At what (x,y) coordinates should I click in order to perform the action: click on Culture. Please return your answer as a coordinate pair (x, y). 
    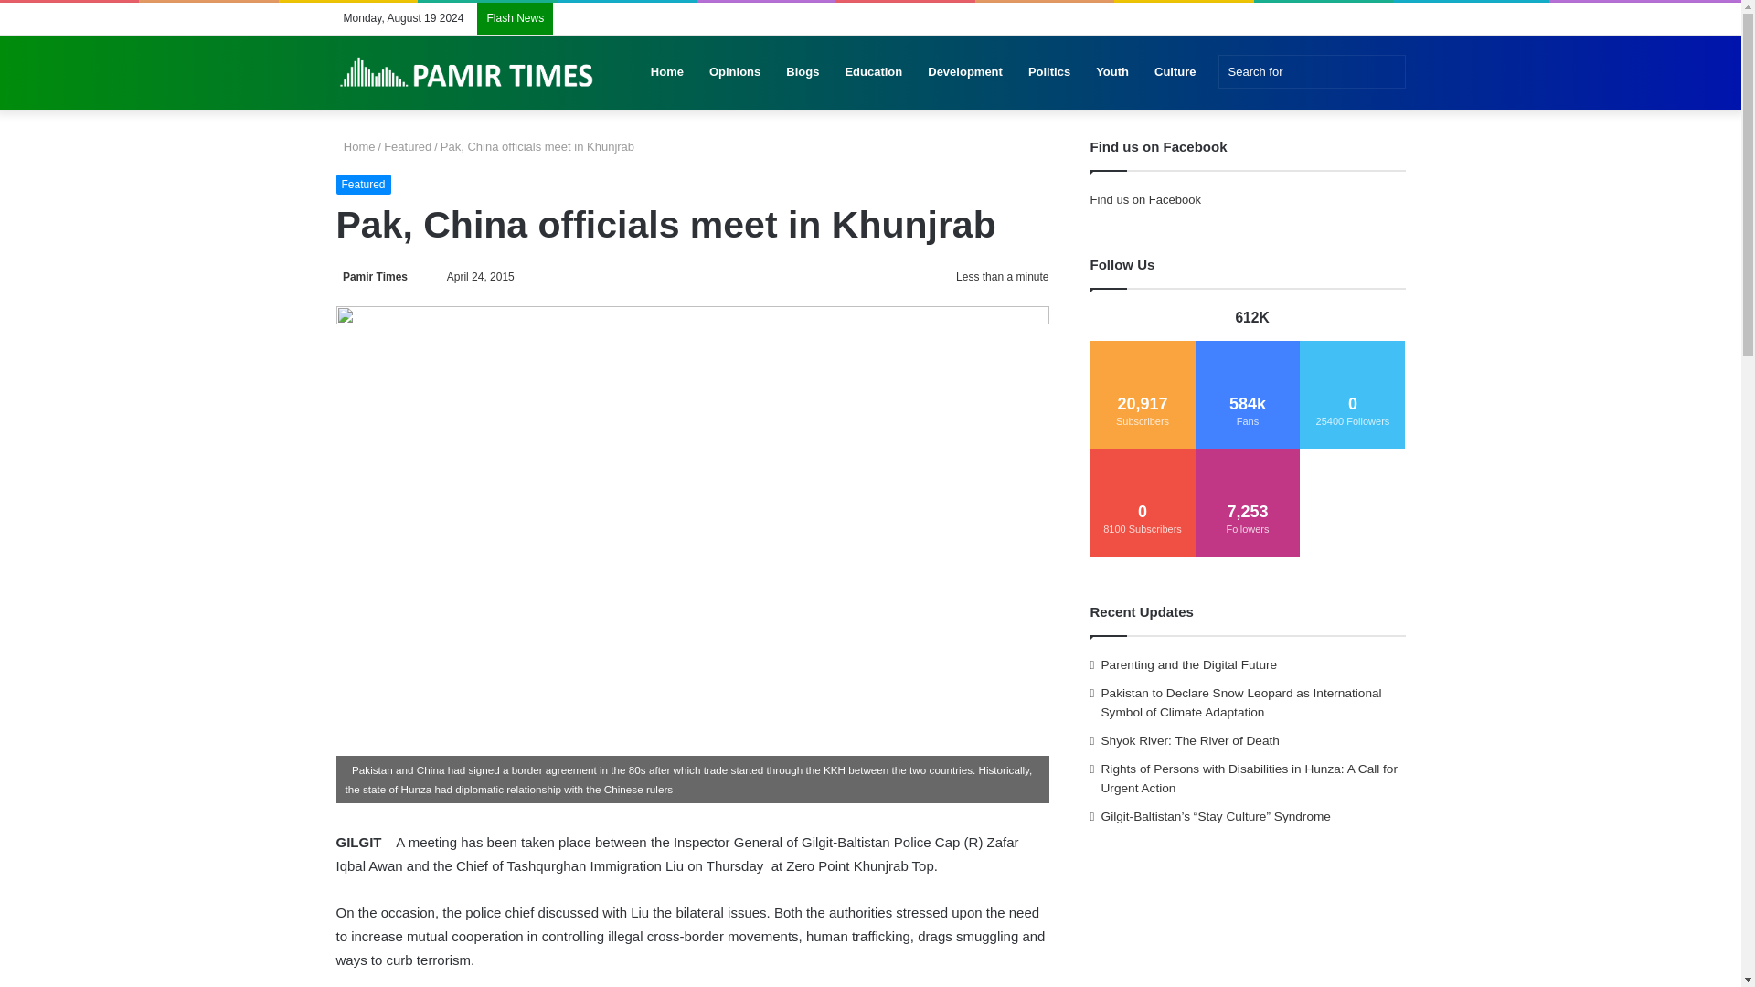
    Looking at the image, I should click on (1175, 71).